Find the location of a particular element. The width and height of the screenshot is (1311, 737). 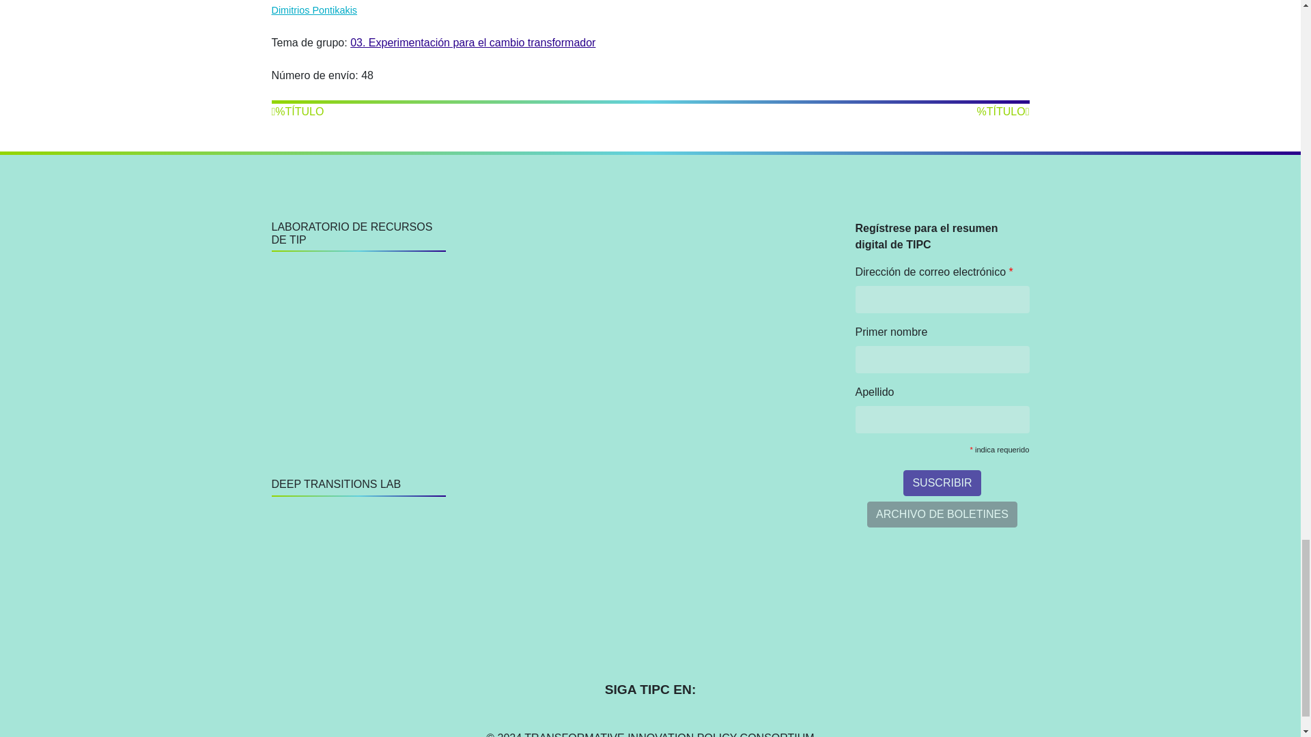

Suscribir is located at coordinates (942, 483).